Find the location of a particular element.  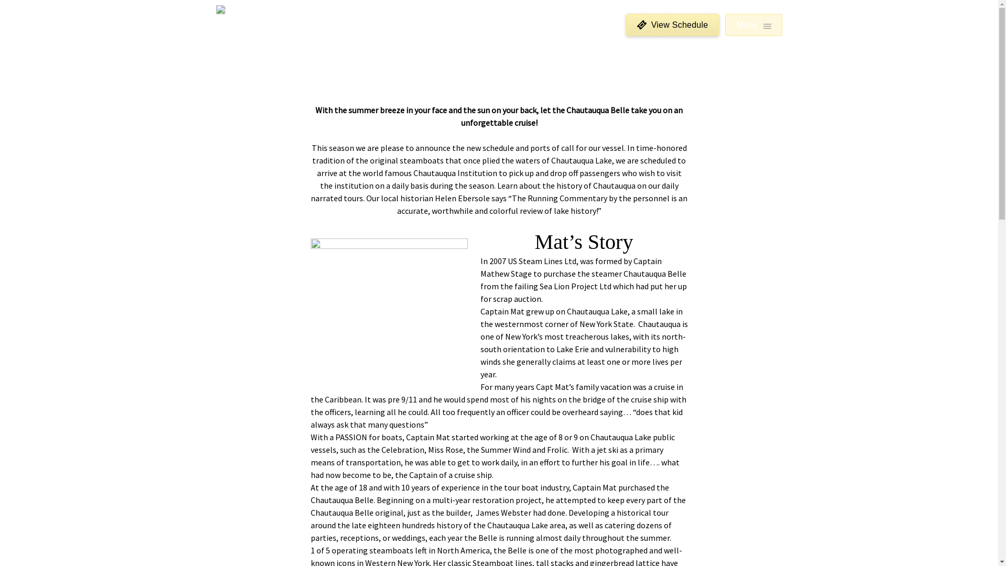

Skip to content is located at coordinates (34, 12).